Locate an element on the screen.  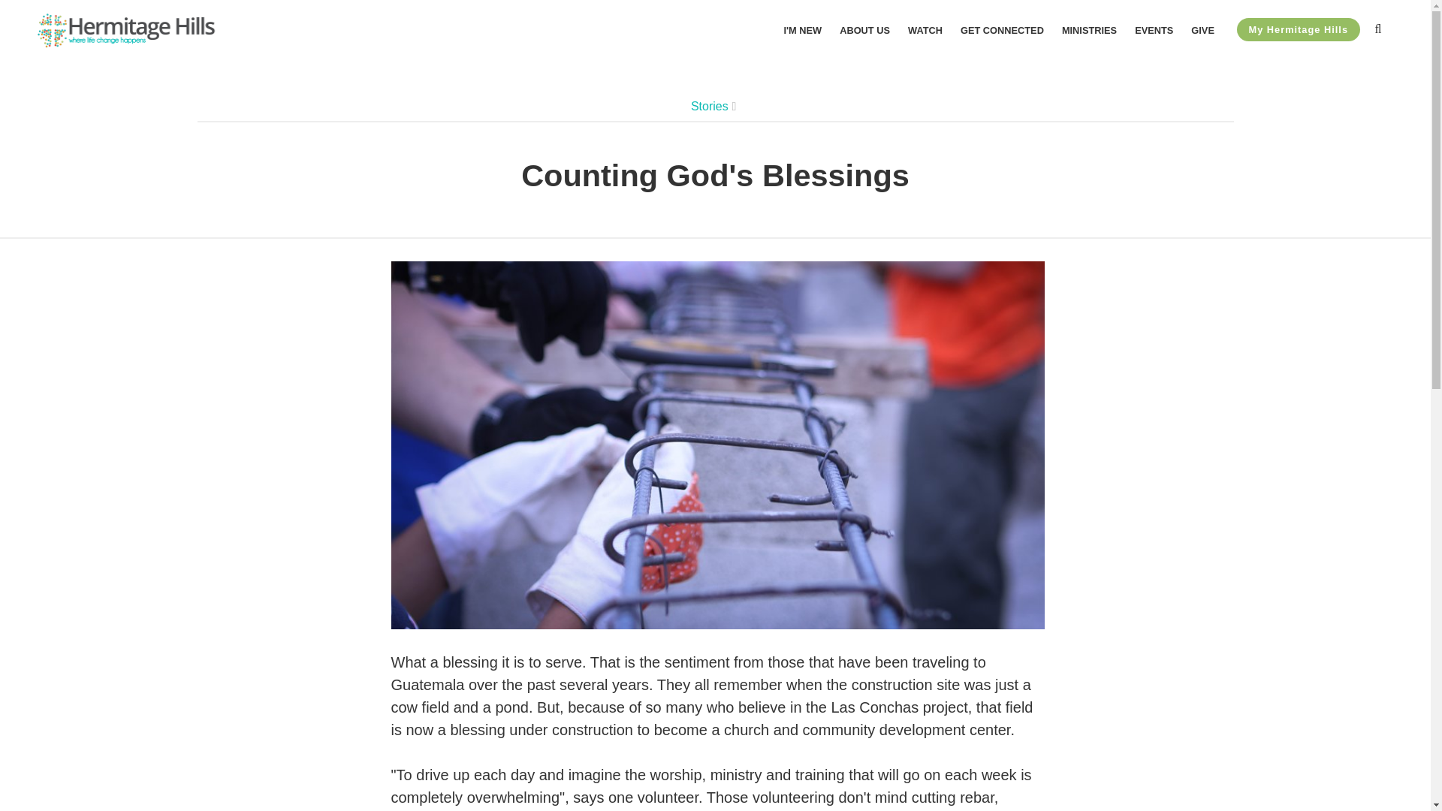
GET CONNECTED is located at coordinates (1002, 30).